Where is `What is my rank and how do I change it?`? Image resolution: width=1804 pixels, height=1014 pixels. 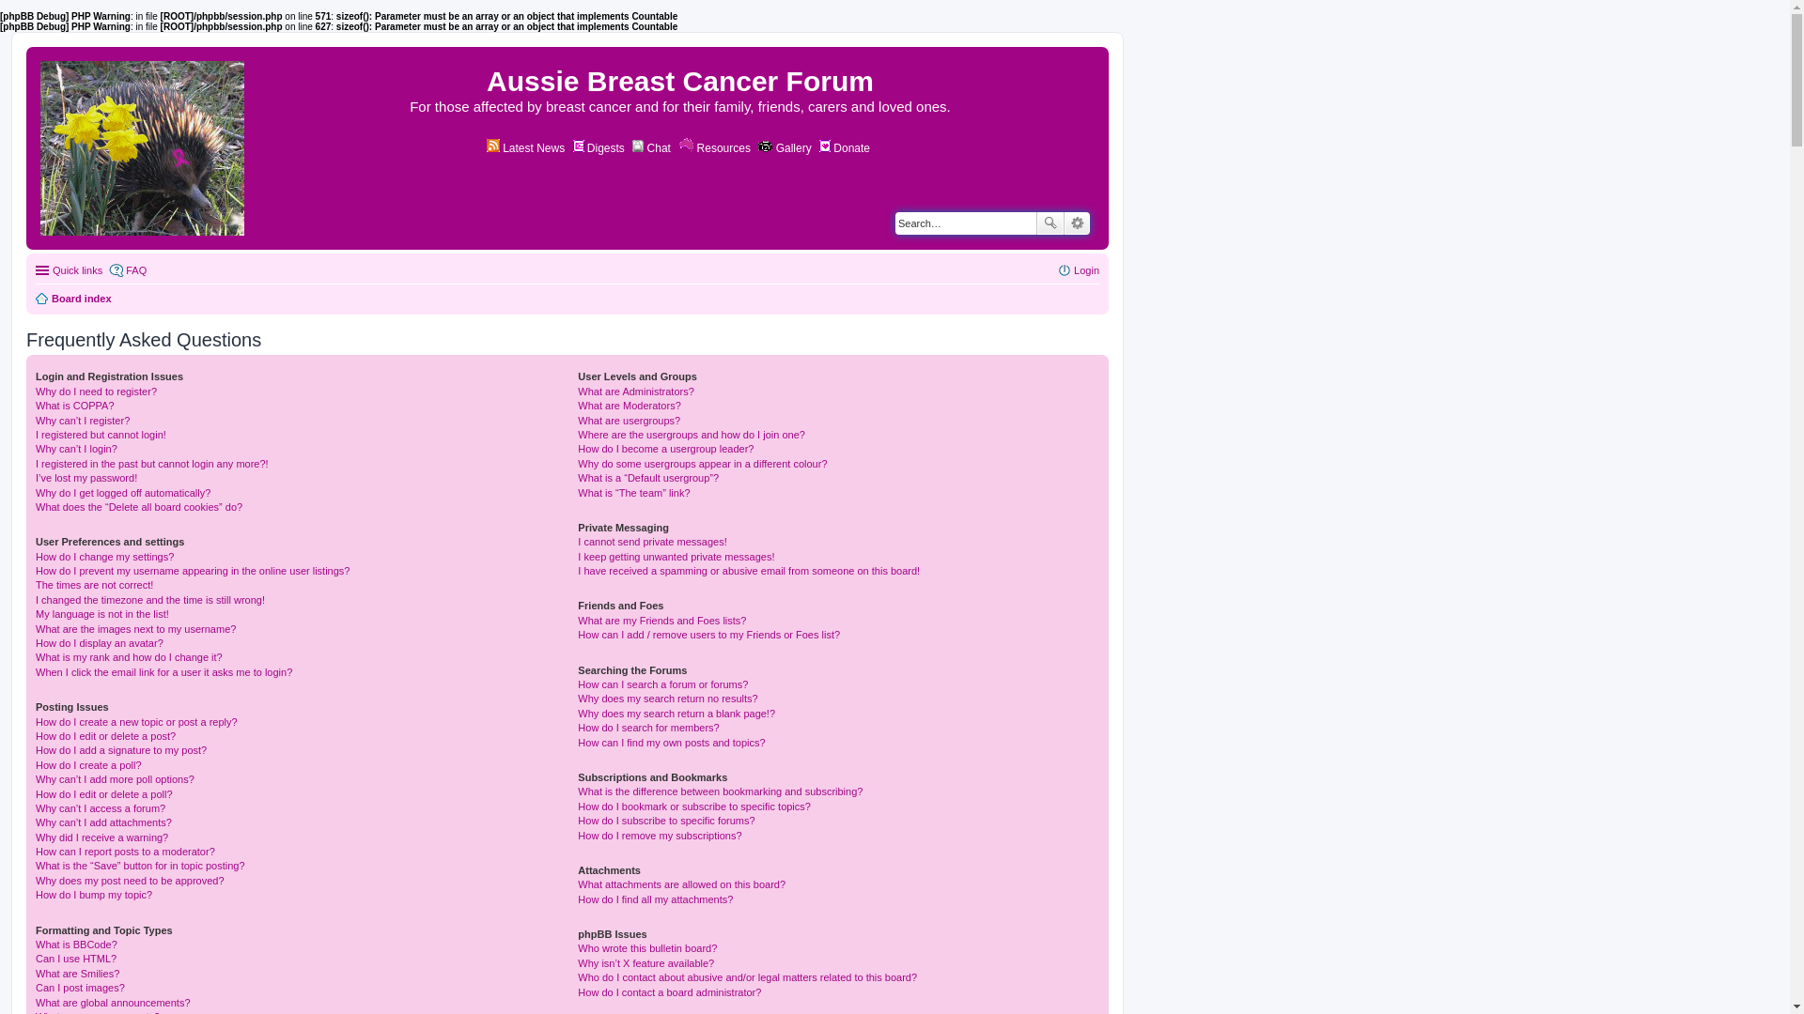 What is my rank and how do I change it? is located at coordinates (130, 657).